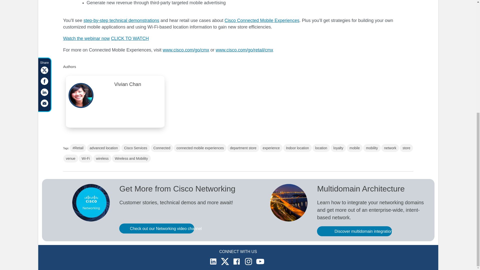 This screenshot has height=270, width=480. Describe the element at coordinates (86, 38) in the screenshot. I see `Watch the webinar now` at that location.